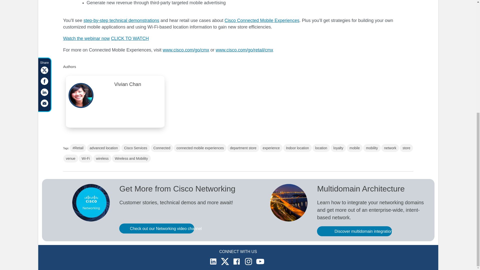 This screenshot has height=270, width=480. Describe the element at coordinates (86, 38) in the screenshot. I see `Watch the webinar now` at that location.